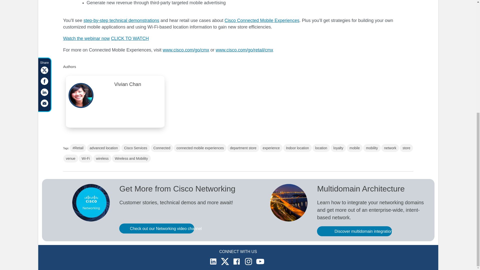 This screenshot has height=270, width=480. Describe the element at coordinates (86, 38) in the screenshot. I see `Watch the webinar now` at that location.